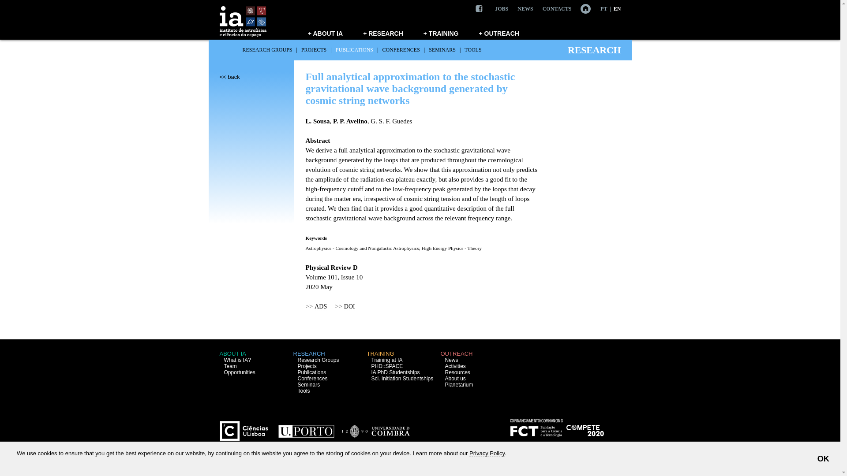 The width and height of the screenshot is (847, 476). I want to click on CONTACTS, so click(557, 9).